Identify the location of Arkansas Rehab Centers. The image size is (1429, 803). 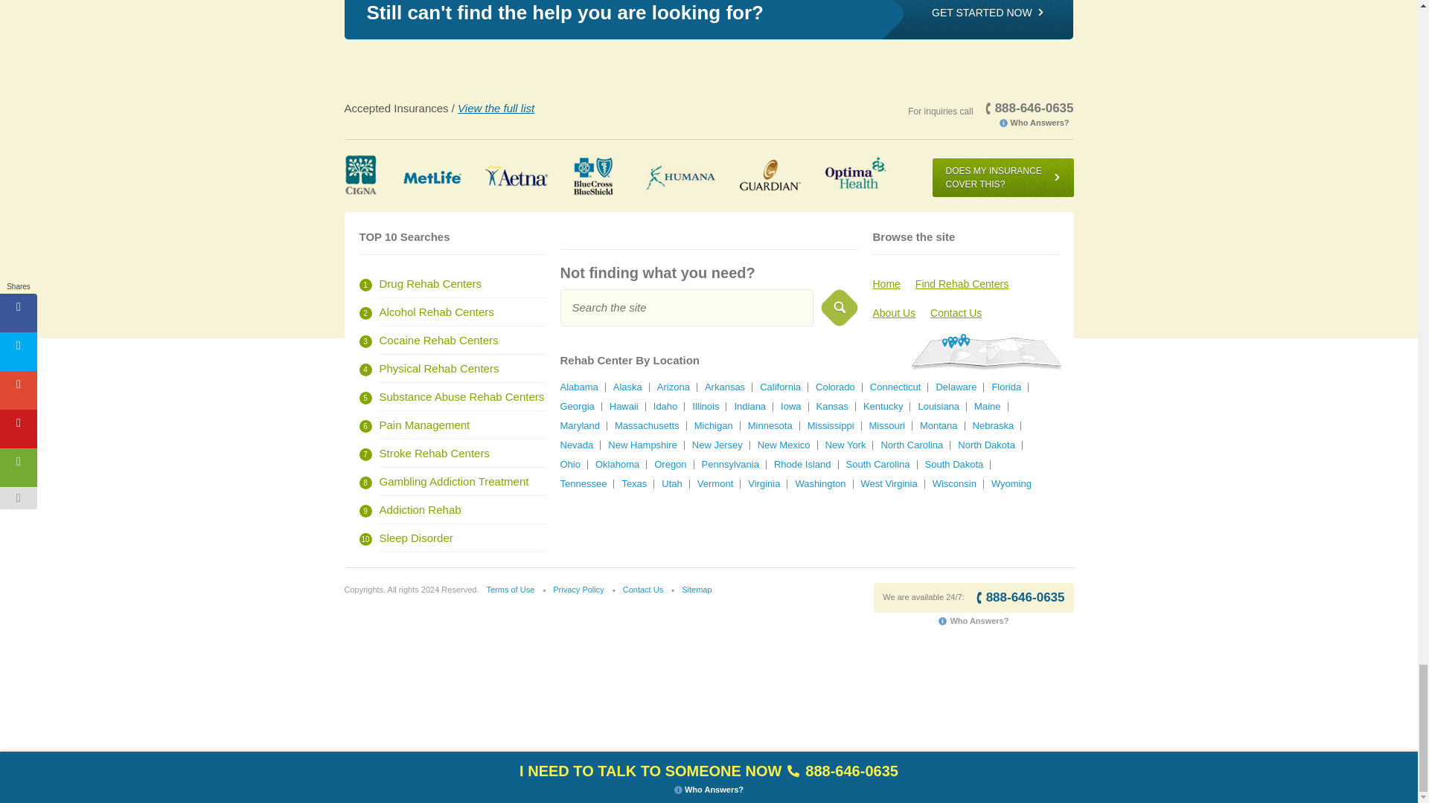
(724, 387).